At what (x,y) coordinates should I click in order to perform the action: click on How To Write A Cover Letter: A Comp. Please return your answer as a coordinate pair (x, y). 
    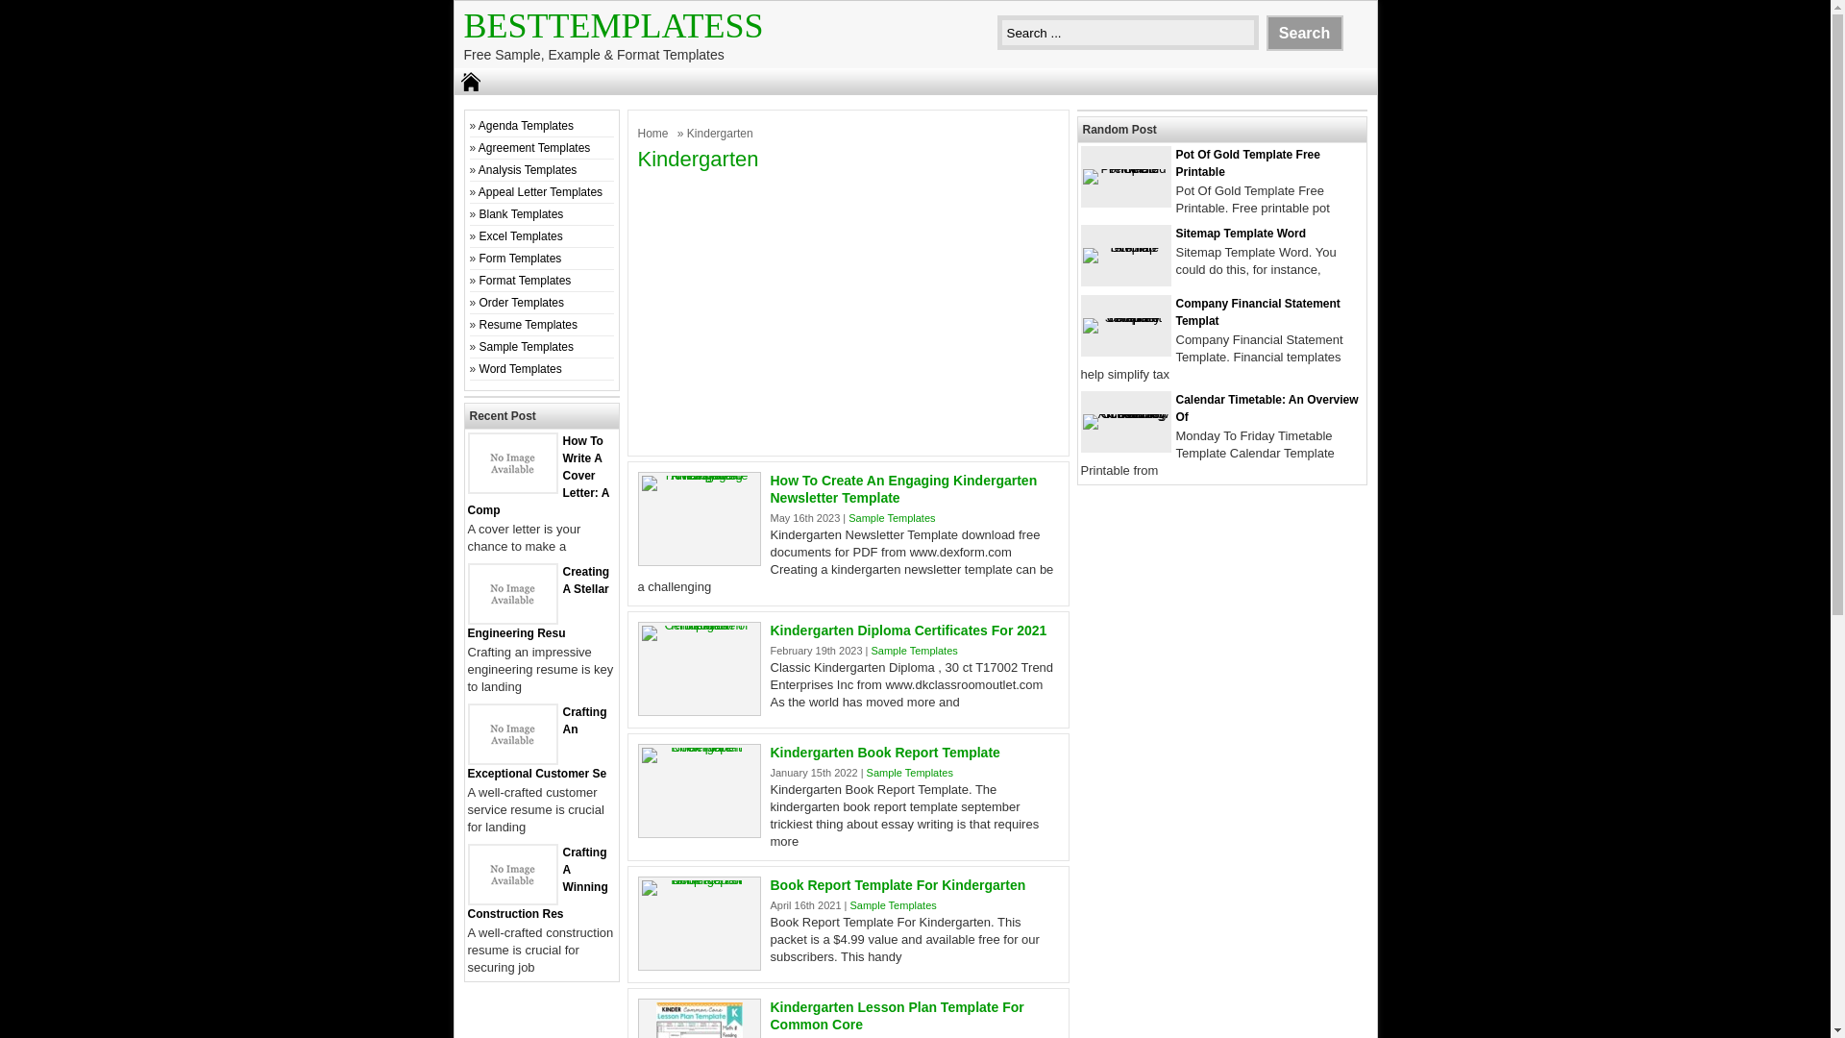
    Looking at the image, I should click on (537, 475).